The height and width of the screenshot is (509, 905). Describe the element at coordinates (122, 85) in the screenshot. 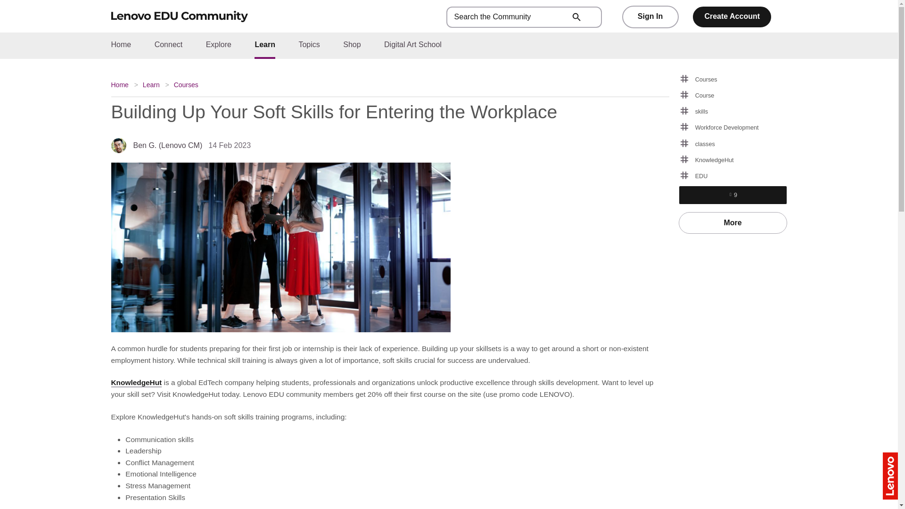

I see `Home` at that location.